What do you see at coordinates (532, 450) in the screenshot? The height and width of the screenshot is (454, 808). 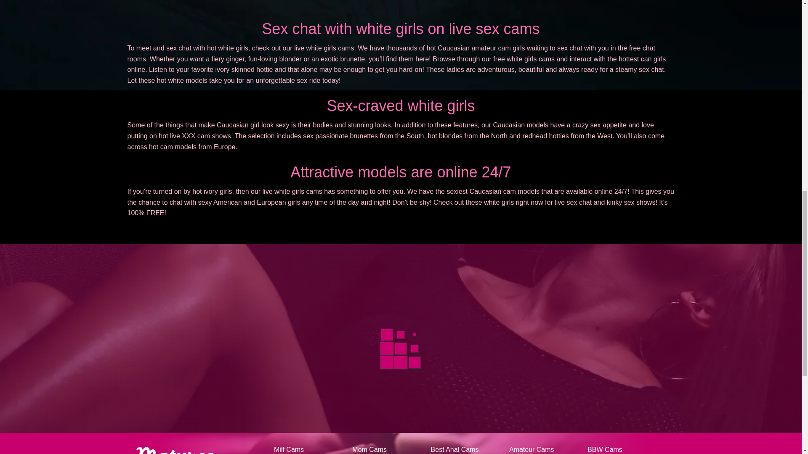 I see `Amateur Cams` at bounding box center [532, 450].